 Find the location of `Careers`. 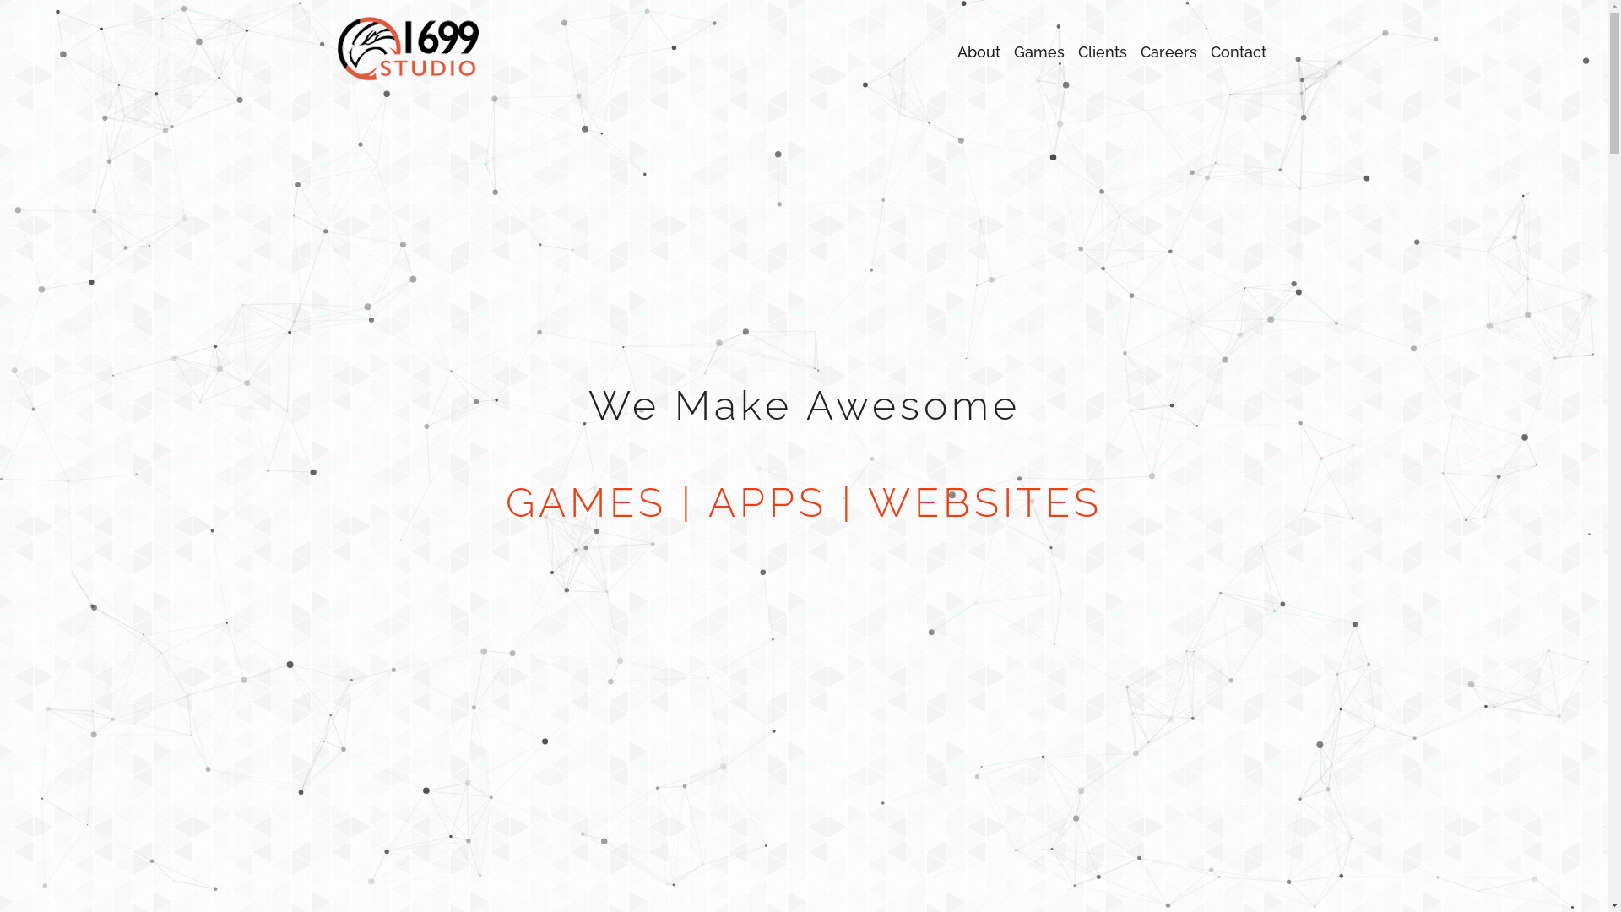

Careers is located at coordinates (1168, 52).